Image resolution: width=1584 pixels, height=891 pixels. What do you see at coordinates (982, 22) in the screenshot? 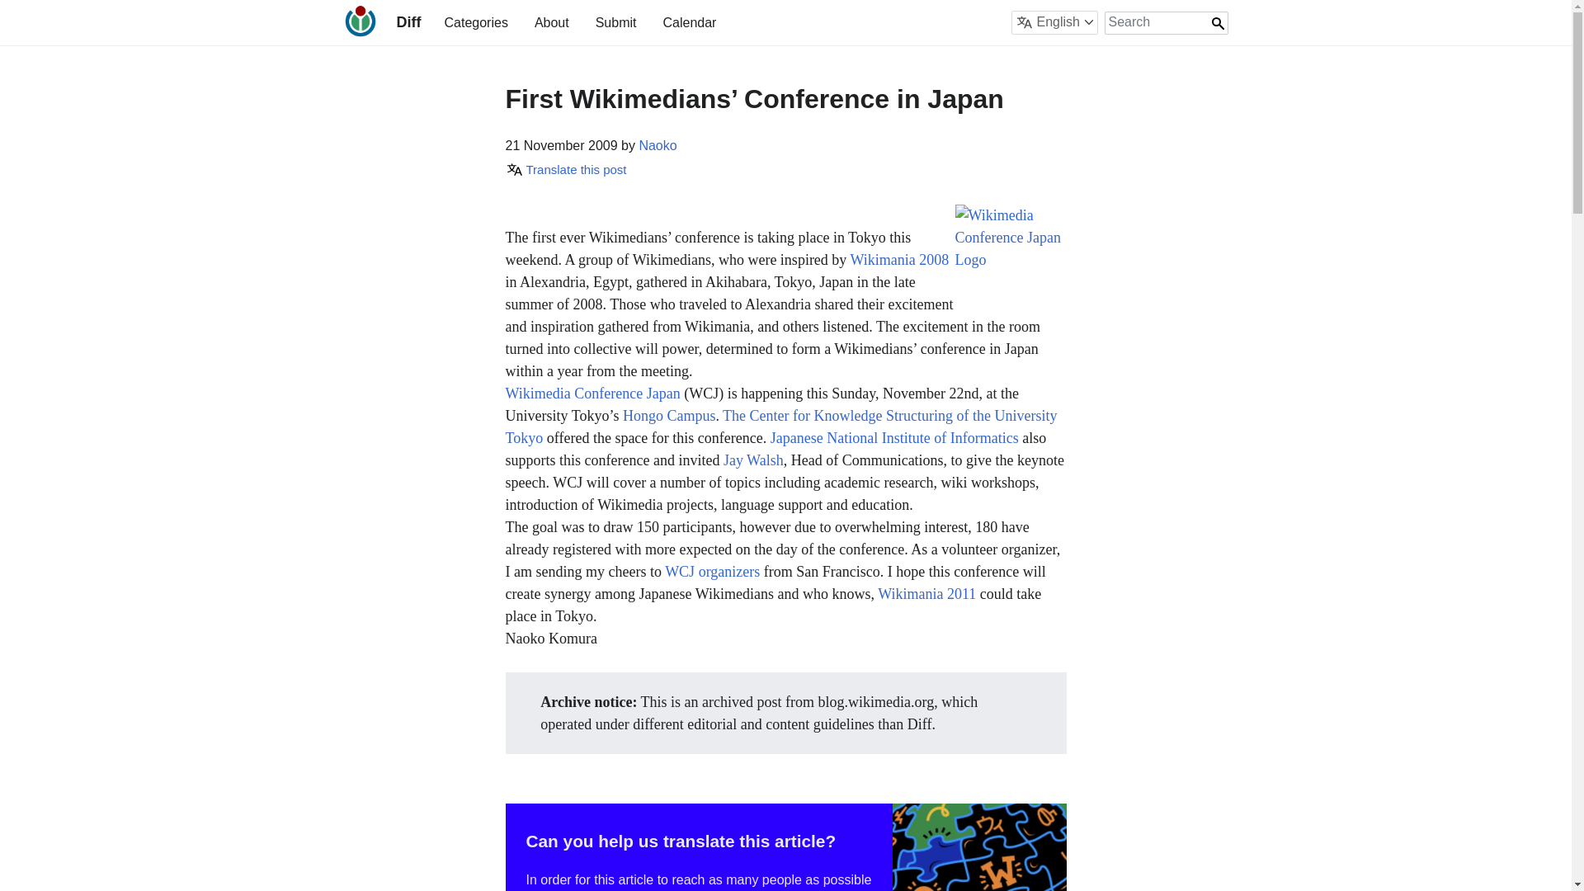
I see `secondary-navigation` at bounding box center [982, 22].